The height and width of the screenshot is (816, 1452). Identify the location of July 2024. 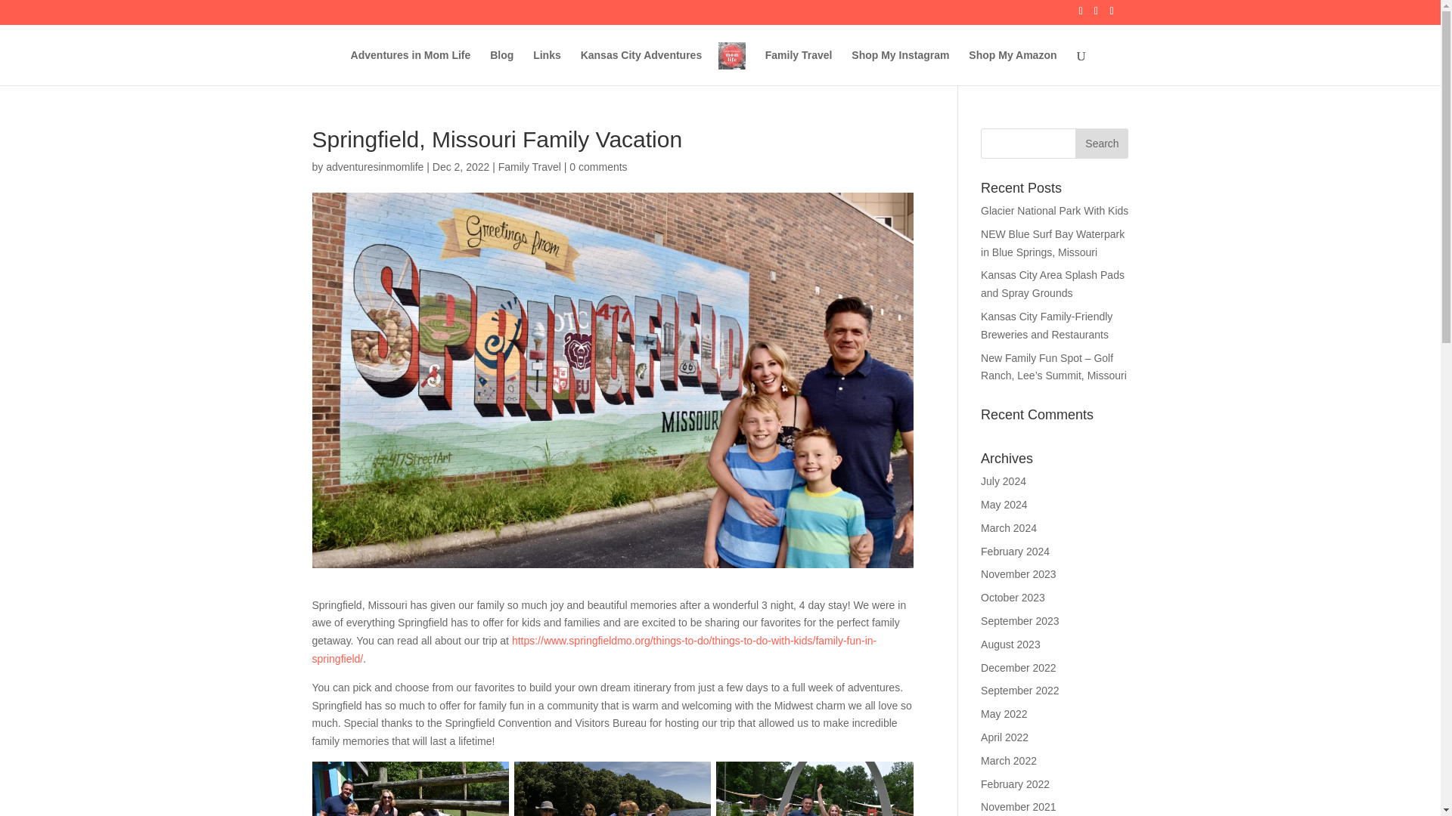
(1004, 481).